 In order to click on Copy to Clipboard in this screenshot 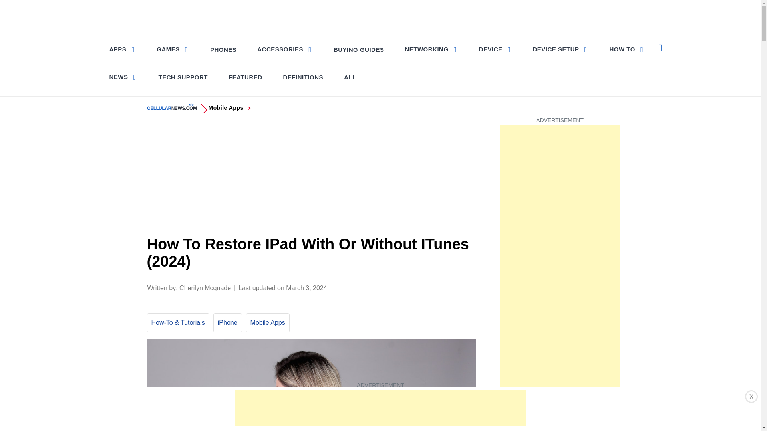, I will do `click(453, 287)`.